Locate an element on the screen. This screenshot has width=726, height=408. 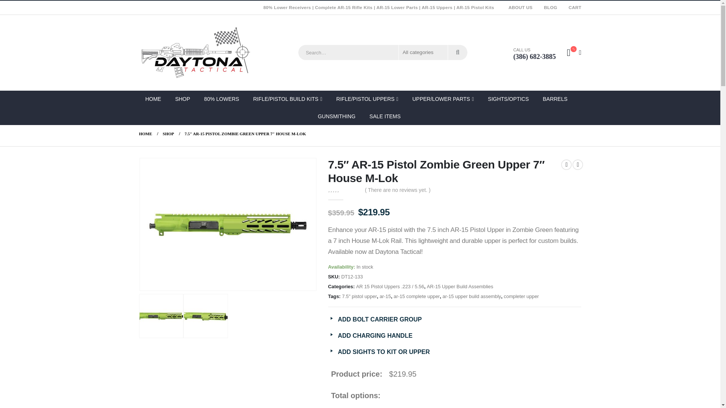
Go to Home Page is located at coordinates (146, 134).